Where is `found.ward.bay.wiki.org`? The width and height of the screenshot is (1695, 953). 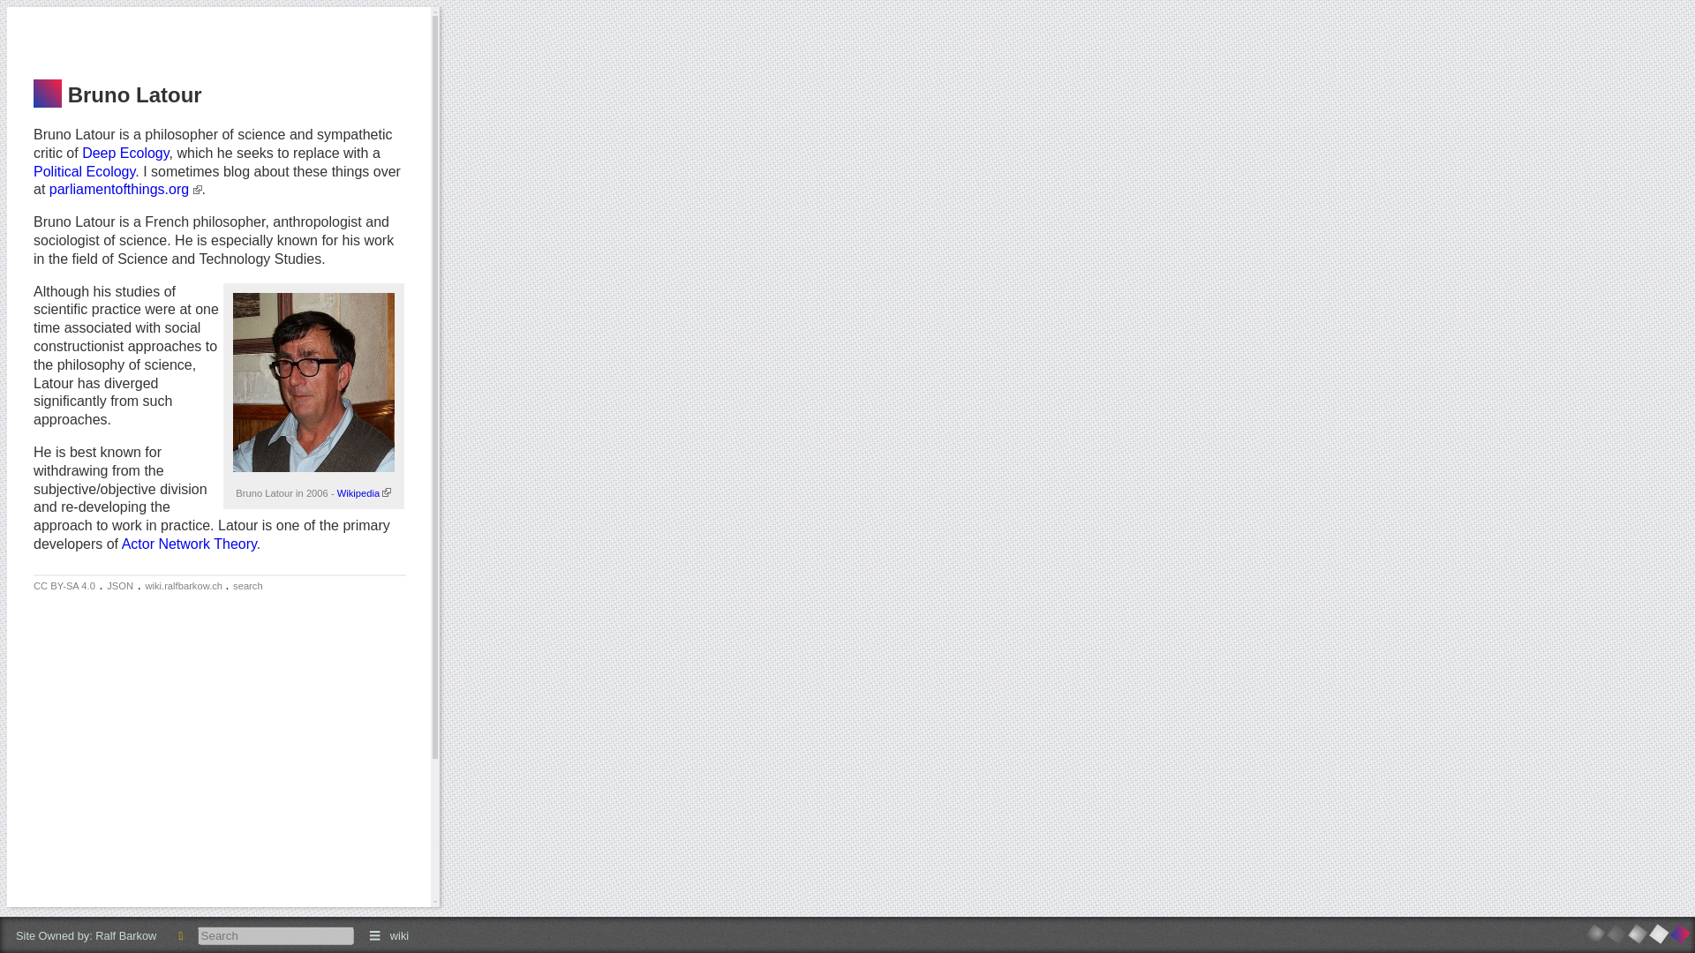 found.ward.bay.wiki.org is located at coordinates (1610, 934).